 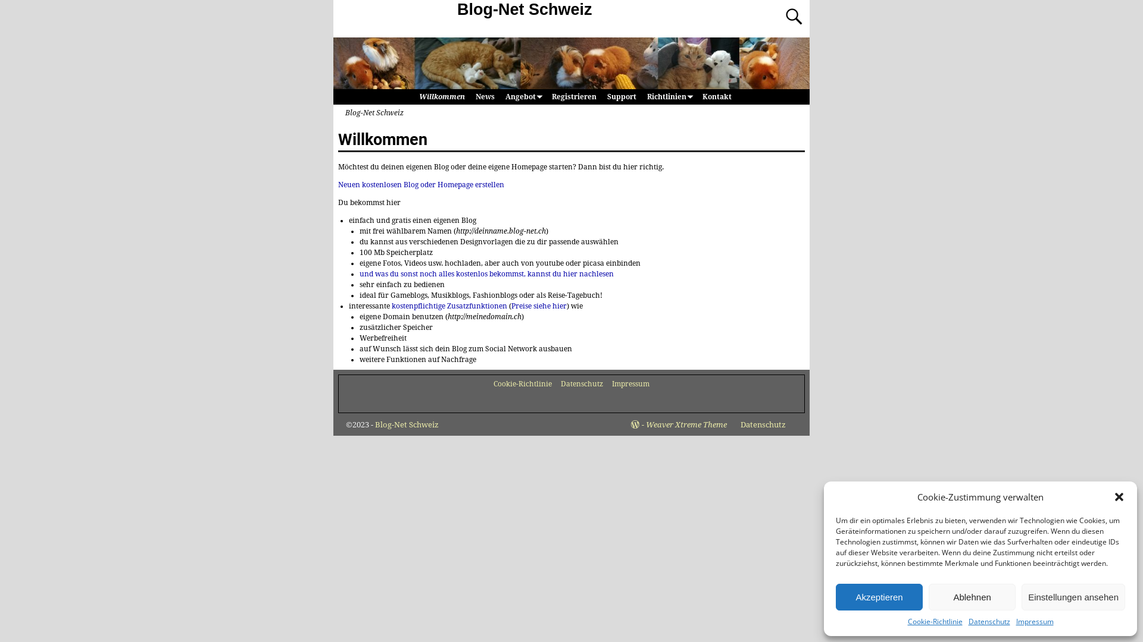 What do you see at coordinates (523, 97) in the screenshot?
I see `Angebot` at bounding box center [523, 97].